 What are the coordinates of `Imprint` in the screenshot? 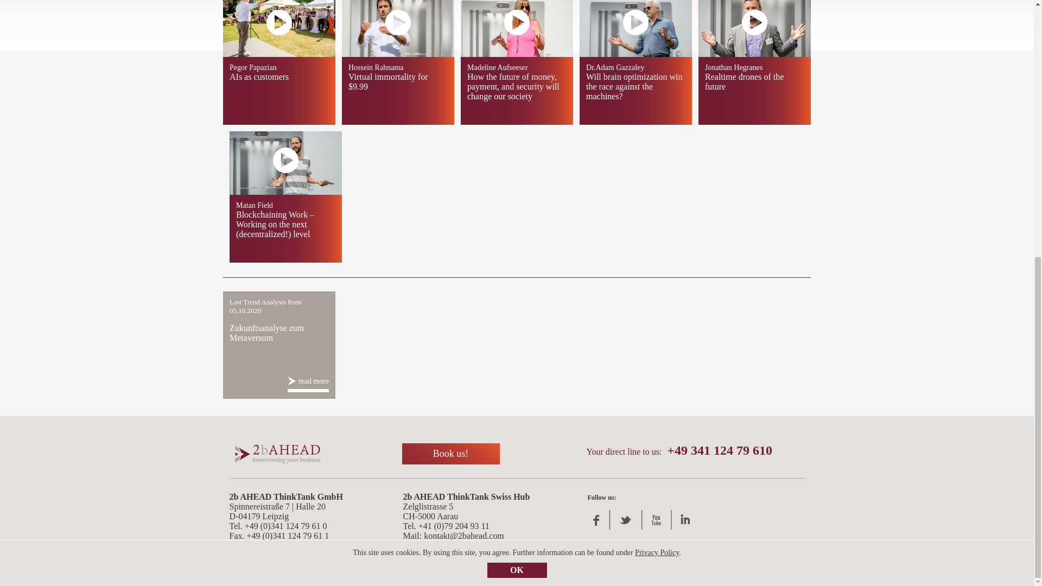 It's located at (243, 574).